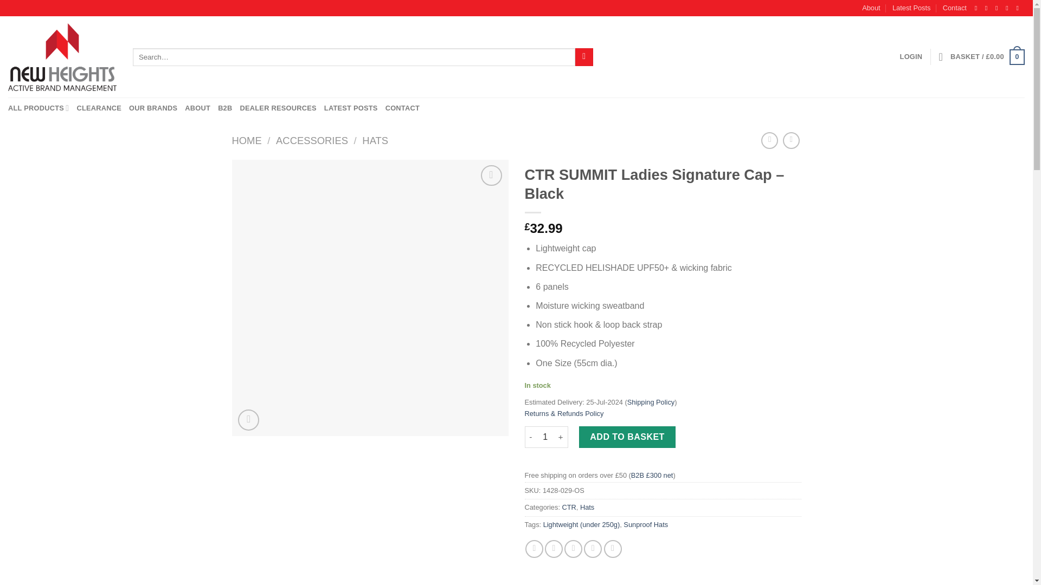 The width and height of the screenshot is (1041, 585). Describe the element at coordinates (248, 420) in the screenshot. I see `Zoom` at that location.